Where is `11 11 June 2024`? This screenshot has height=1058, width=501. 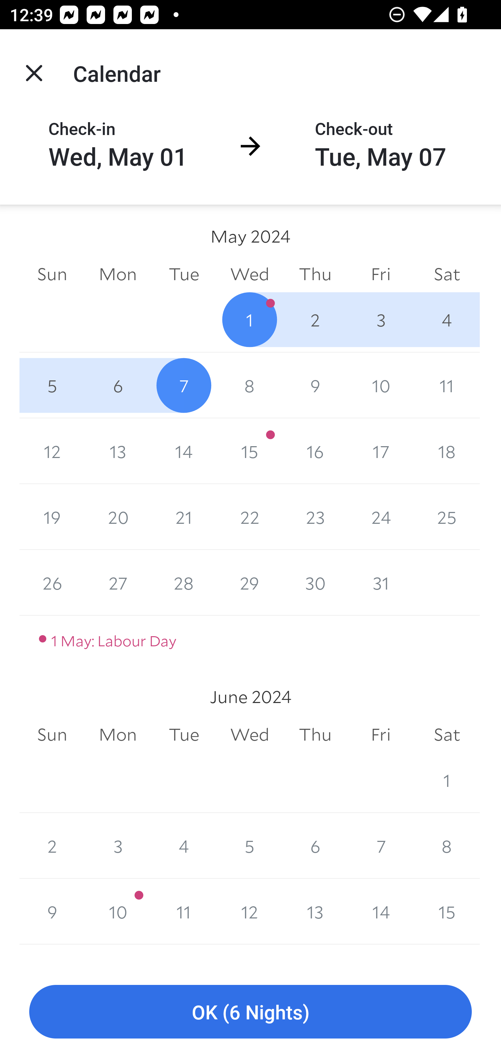
11 11 June 2024 is located at coordinates (184, 912).